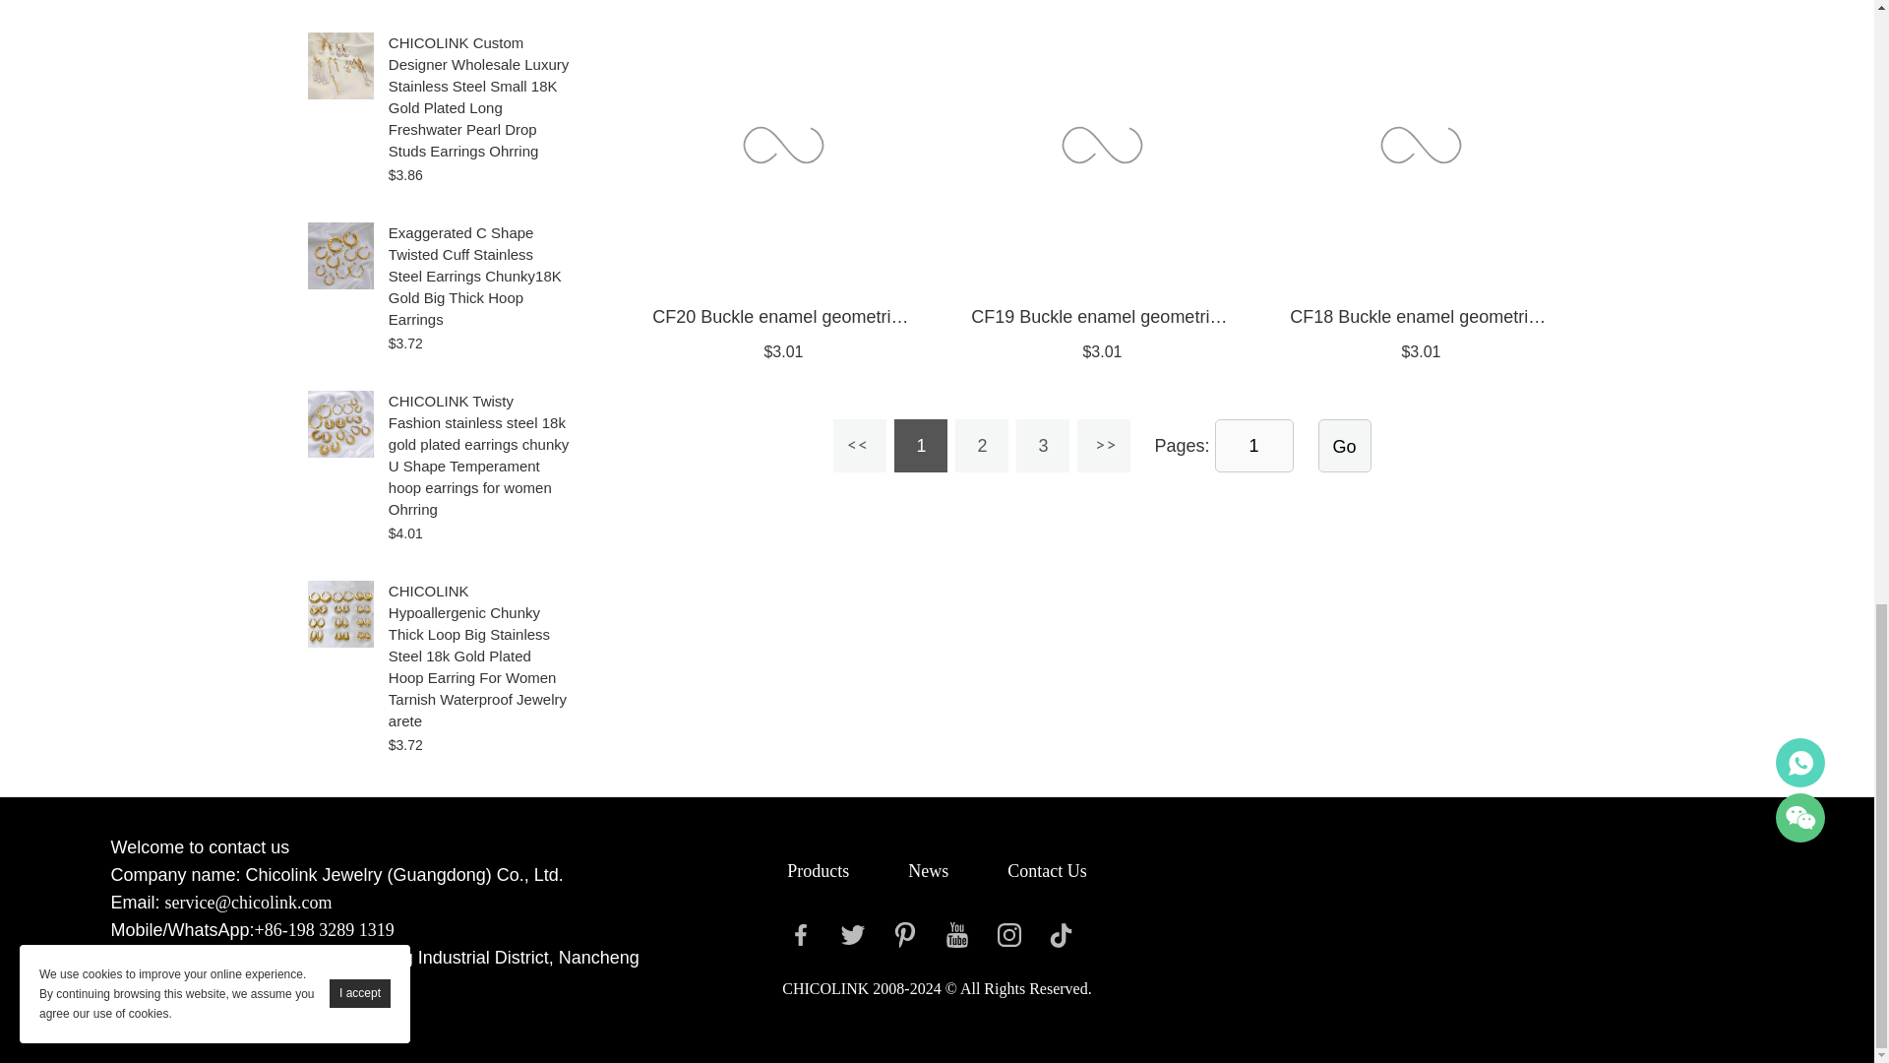  What do you see at coordinates (1253, 445) in the screenshot?
I see `1` at bounding box center [1253, 445].